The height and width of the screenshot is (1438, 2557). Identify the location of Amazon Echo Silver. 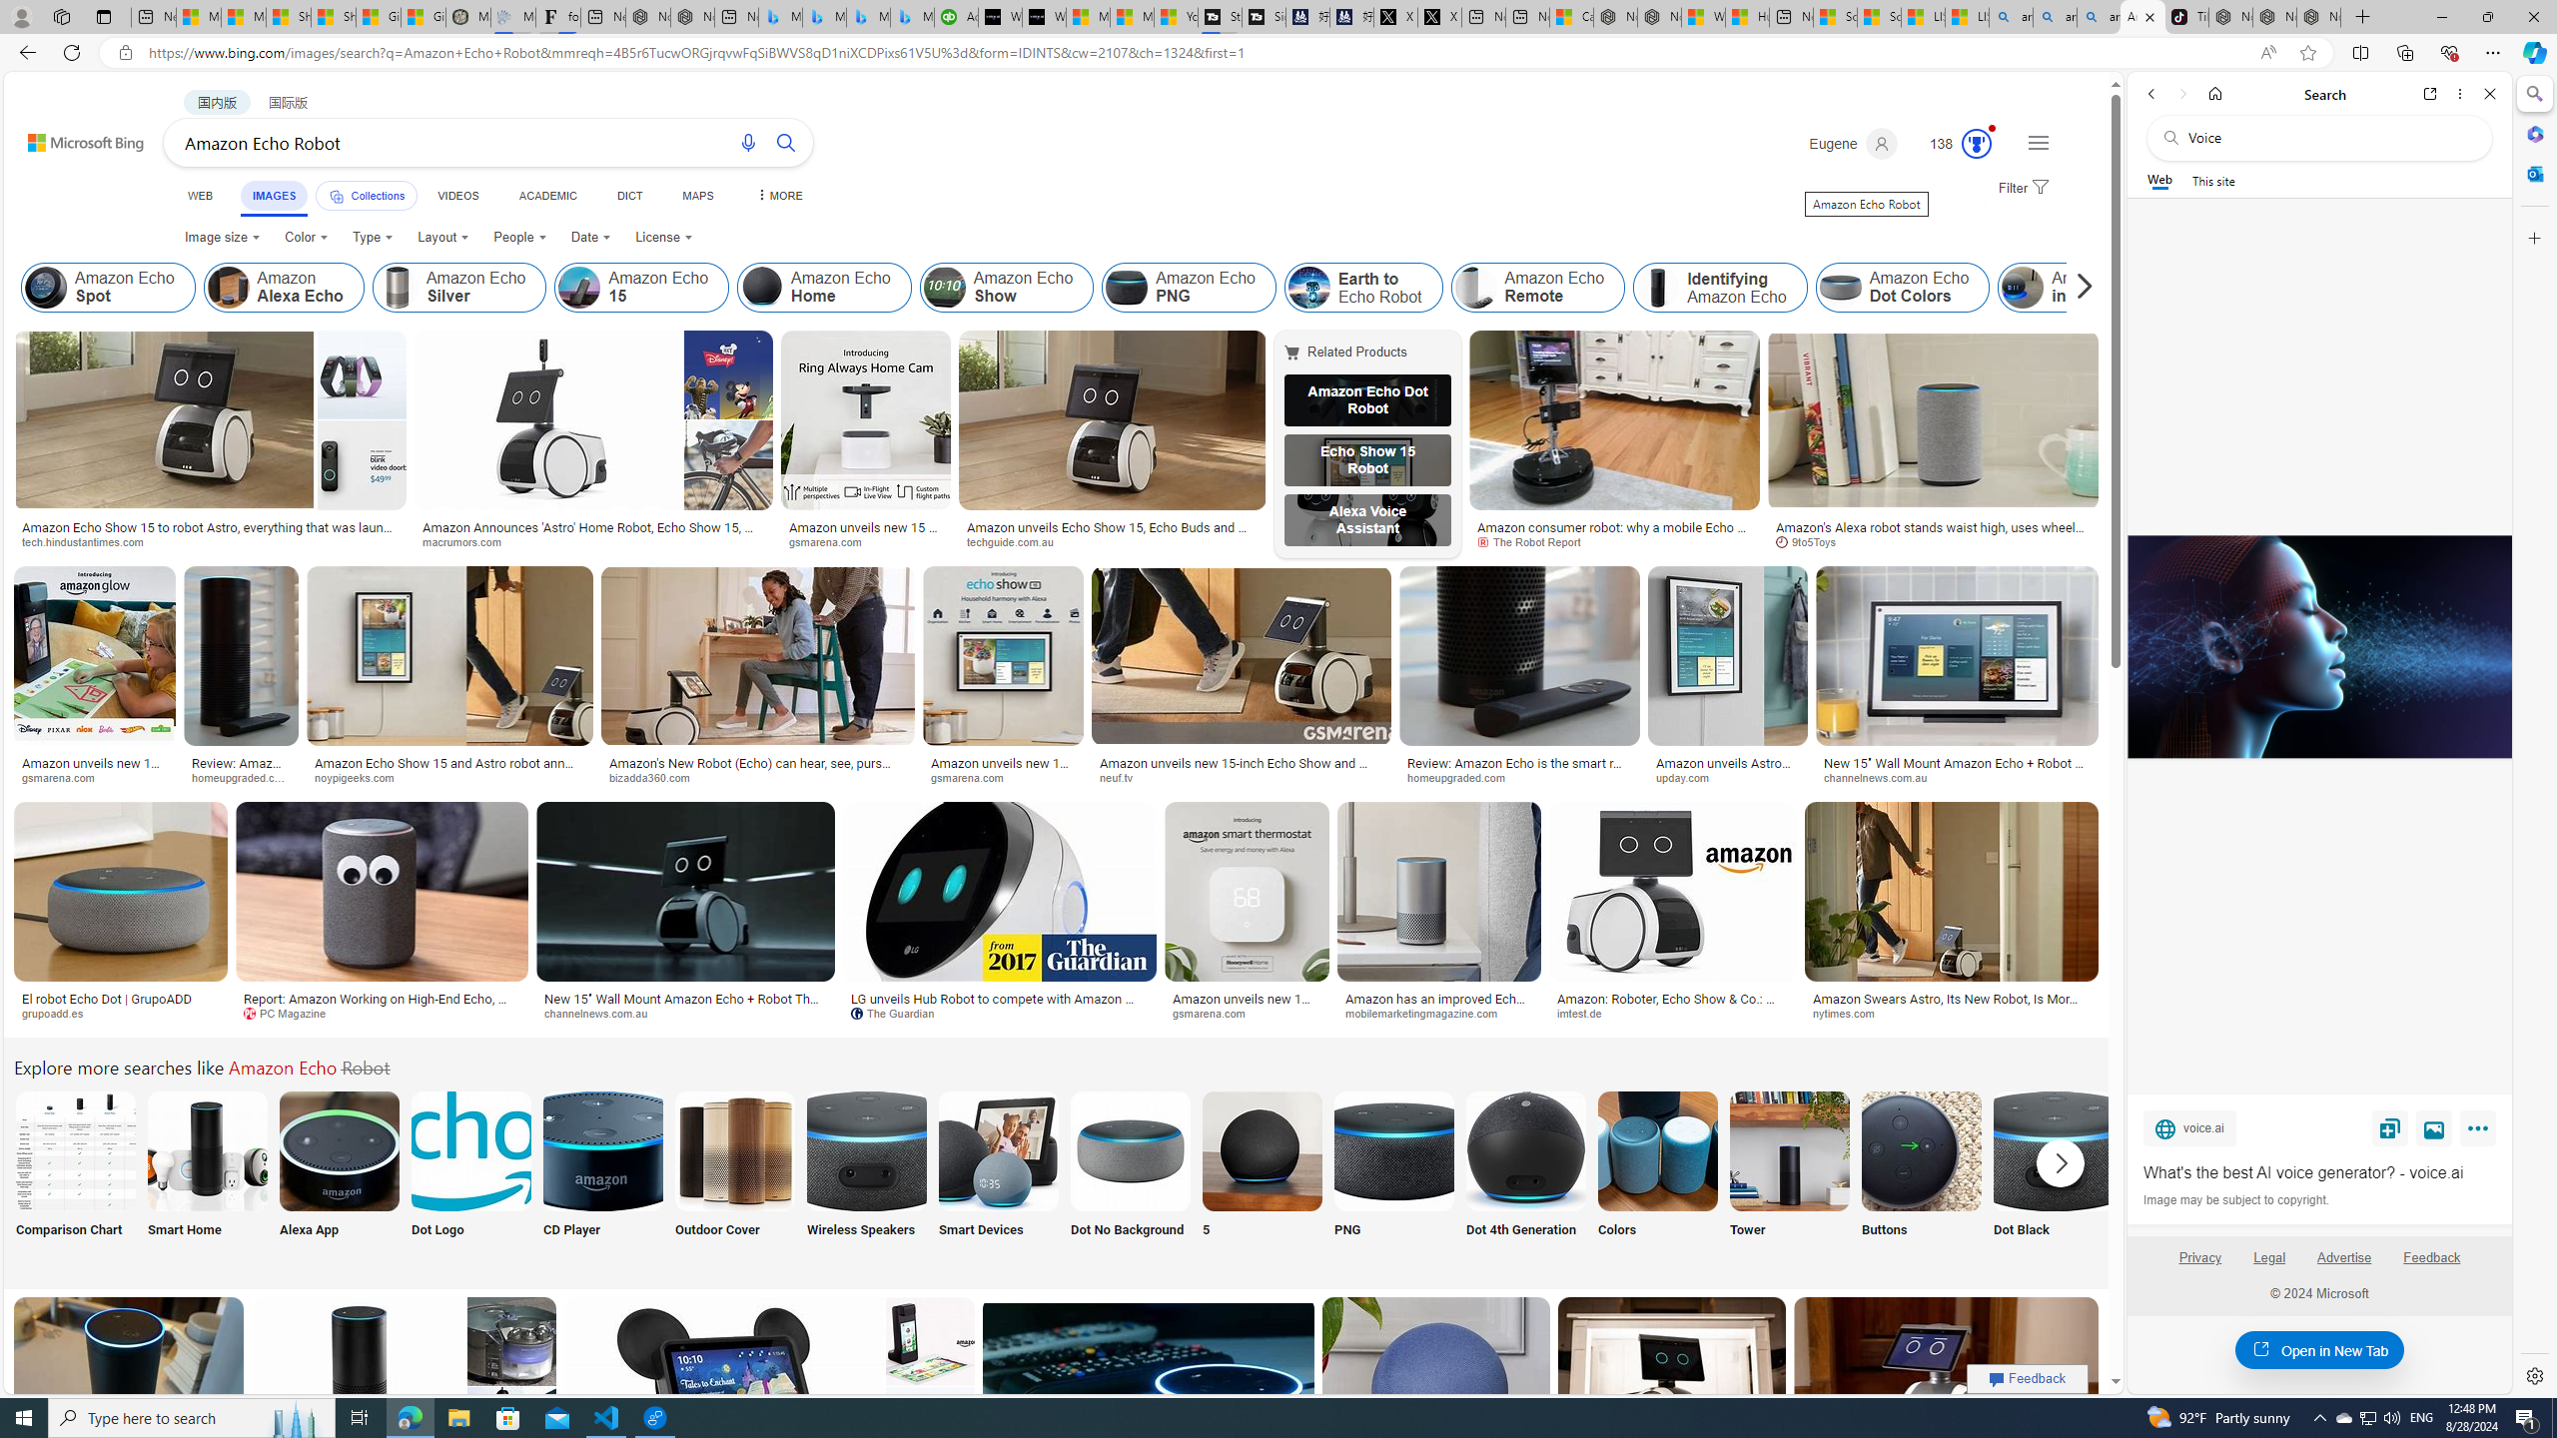
(459, 288).